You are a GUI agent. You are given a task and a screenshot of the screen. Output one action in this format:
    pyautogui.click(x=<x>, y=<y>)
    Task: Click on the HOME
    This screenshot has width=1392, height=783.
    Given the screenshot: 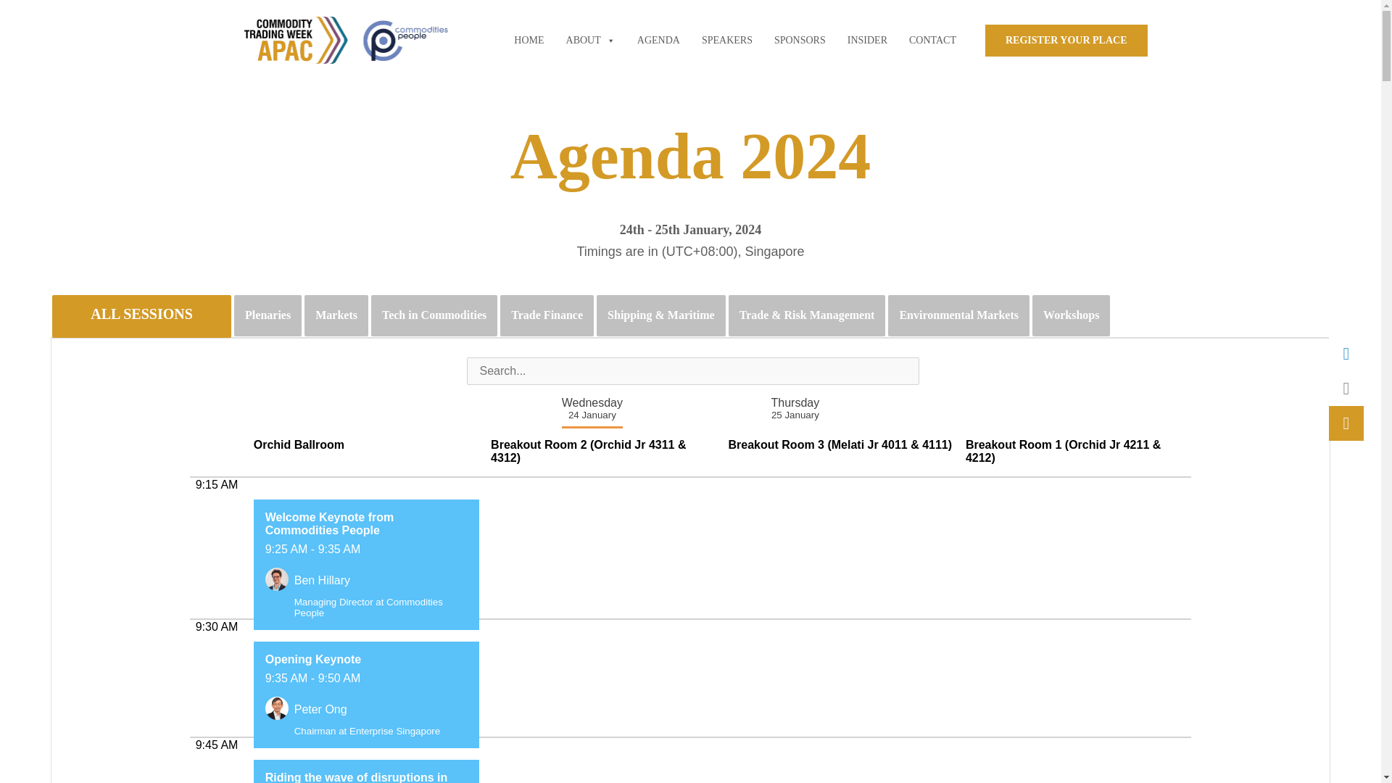 What is the action you would take?
    pyautogui.click(x=529, y=40)
    